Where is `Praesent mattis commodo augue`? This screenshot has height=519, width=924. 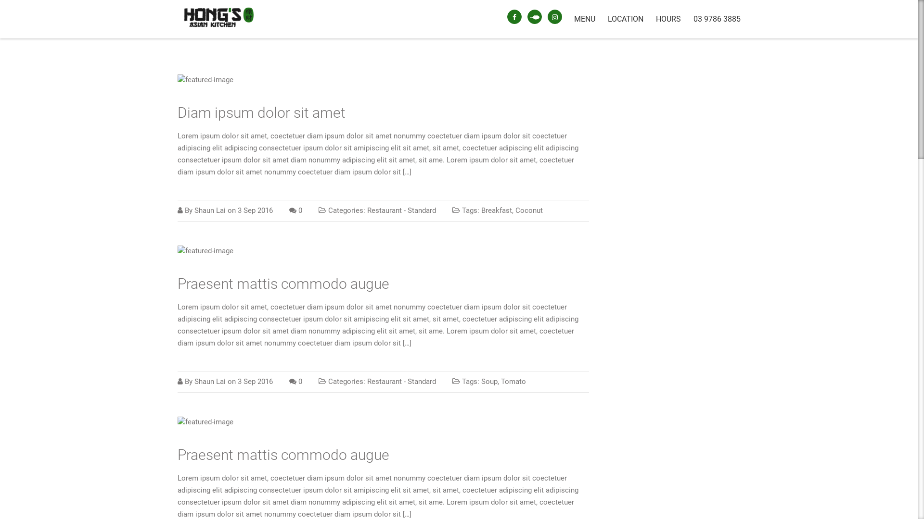
Praesent mattis commodo augue is located at coordinates (283, 284).